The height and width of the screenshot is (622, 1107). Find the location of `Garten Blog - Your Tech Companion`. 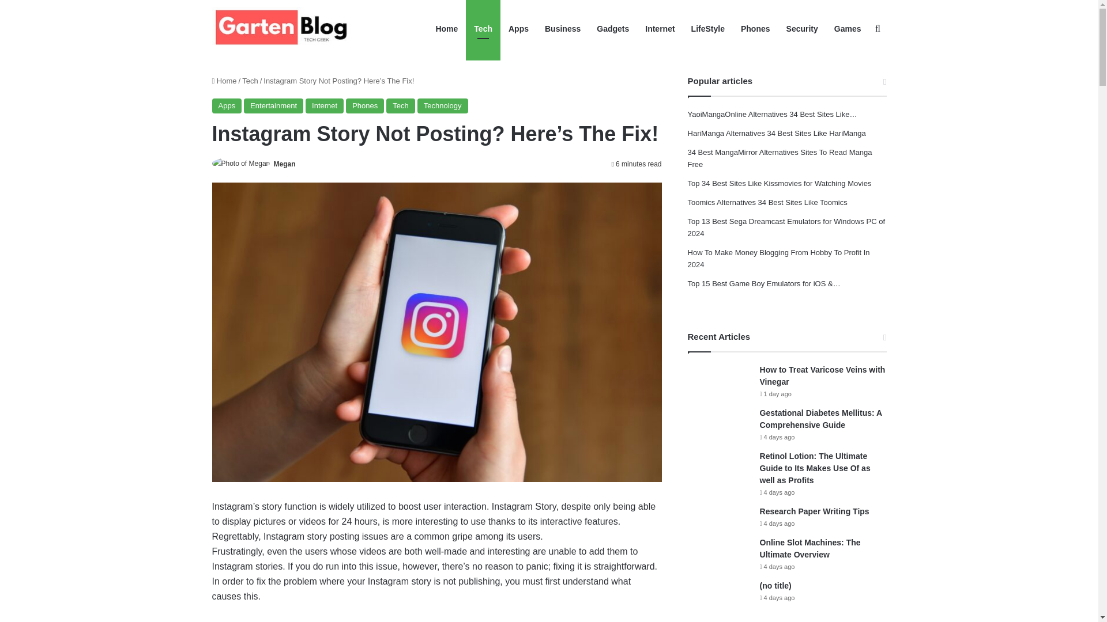

Garten Blog - Your Tech Companion is located at coordinates (284, 29).